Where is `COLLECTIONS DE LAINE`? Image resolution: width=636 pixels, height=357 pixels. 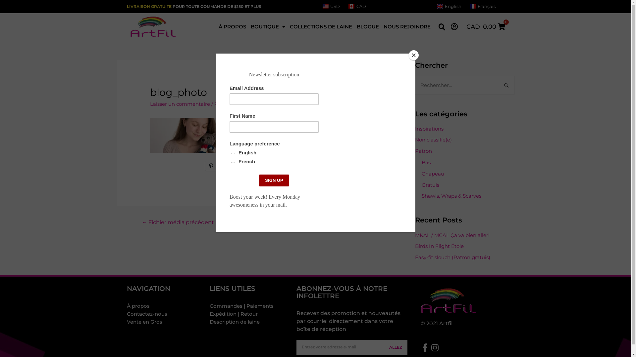
COLLECTIONS DE LAINE is located at coordinates (321, 27).